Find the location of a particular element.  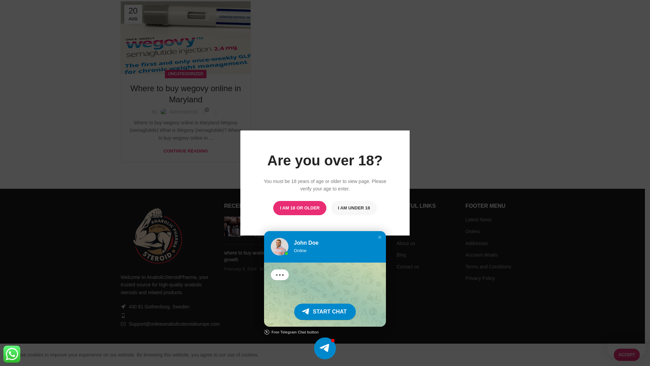

I AM UNDER 18 is located at coordinates (354, 19).